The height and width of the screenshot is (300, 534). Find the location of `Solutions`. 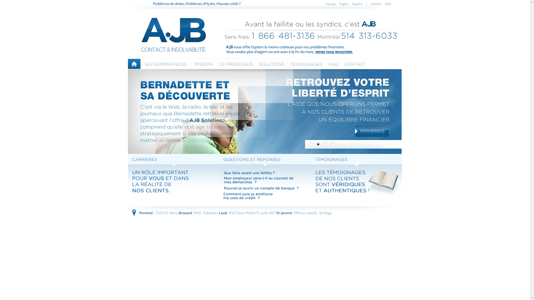

Solutions is located at coordinates (271, 64).